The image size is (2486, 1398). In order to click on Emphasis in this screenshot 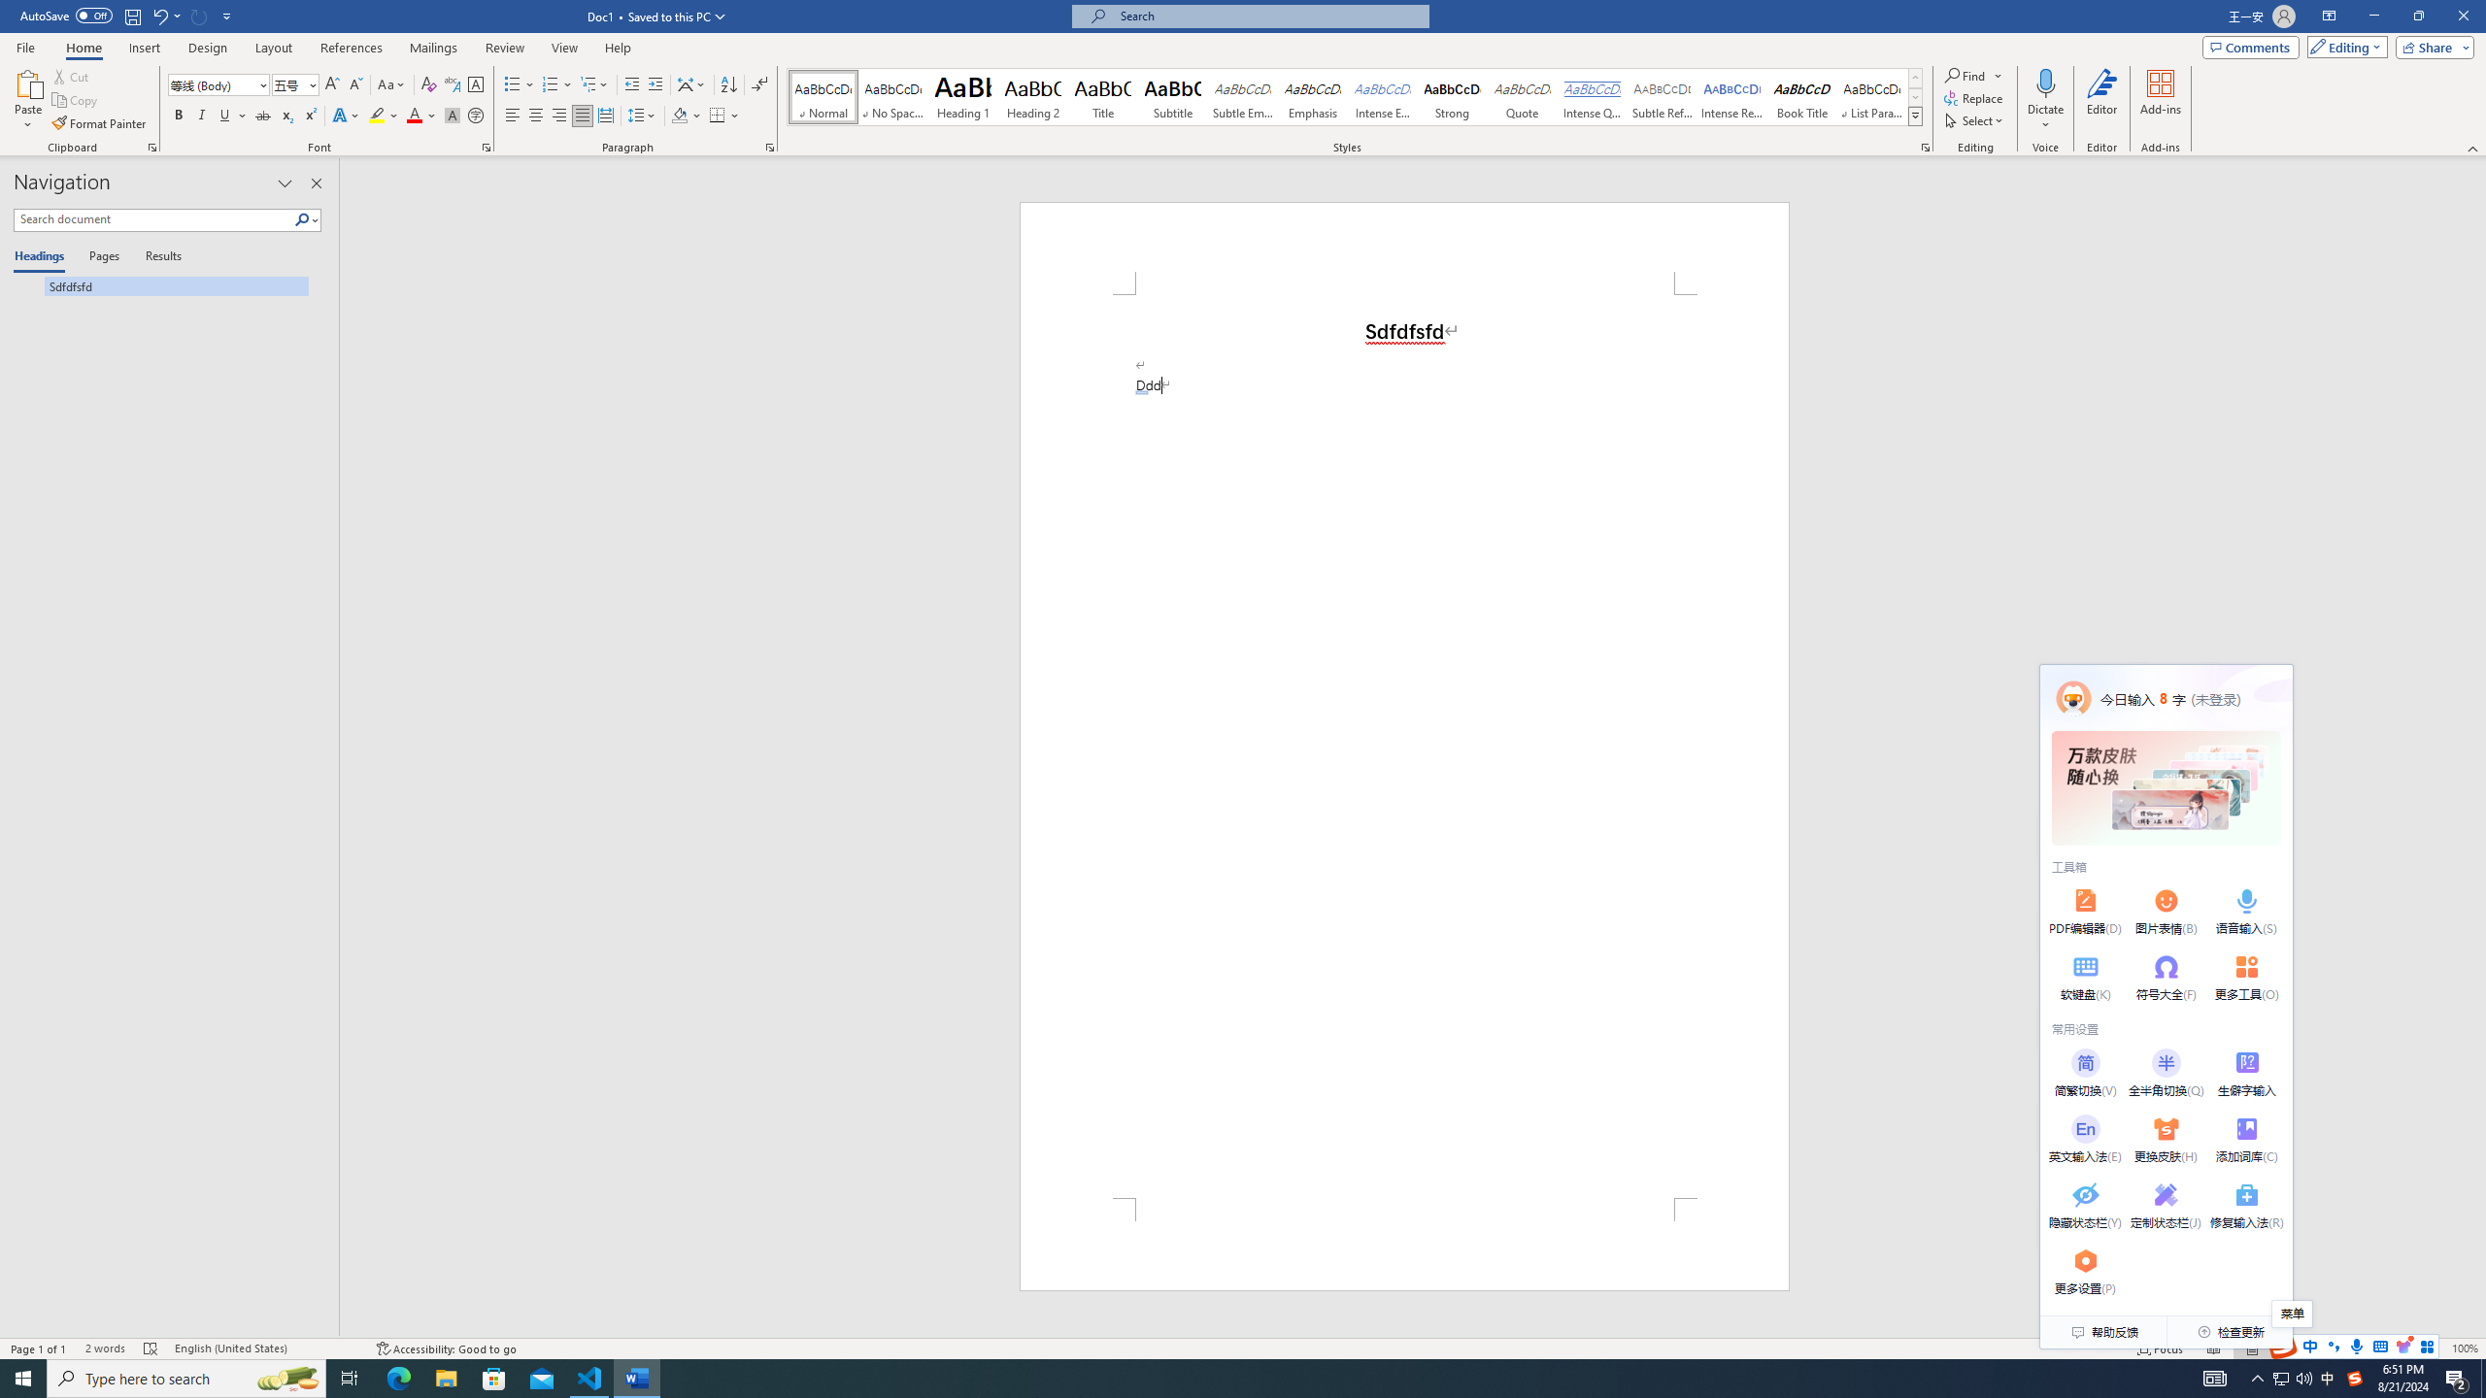, I will do `click(1312, 97)`.